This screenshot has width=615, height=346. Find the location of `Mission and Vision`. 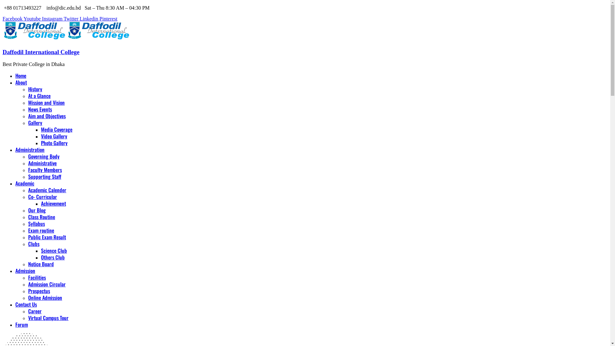

Mission and Vision is located at coordinates (46, 103).